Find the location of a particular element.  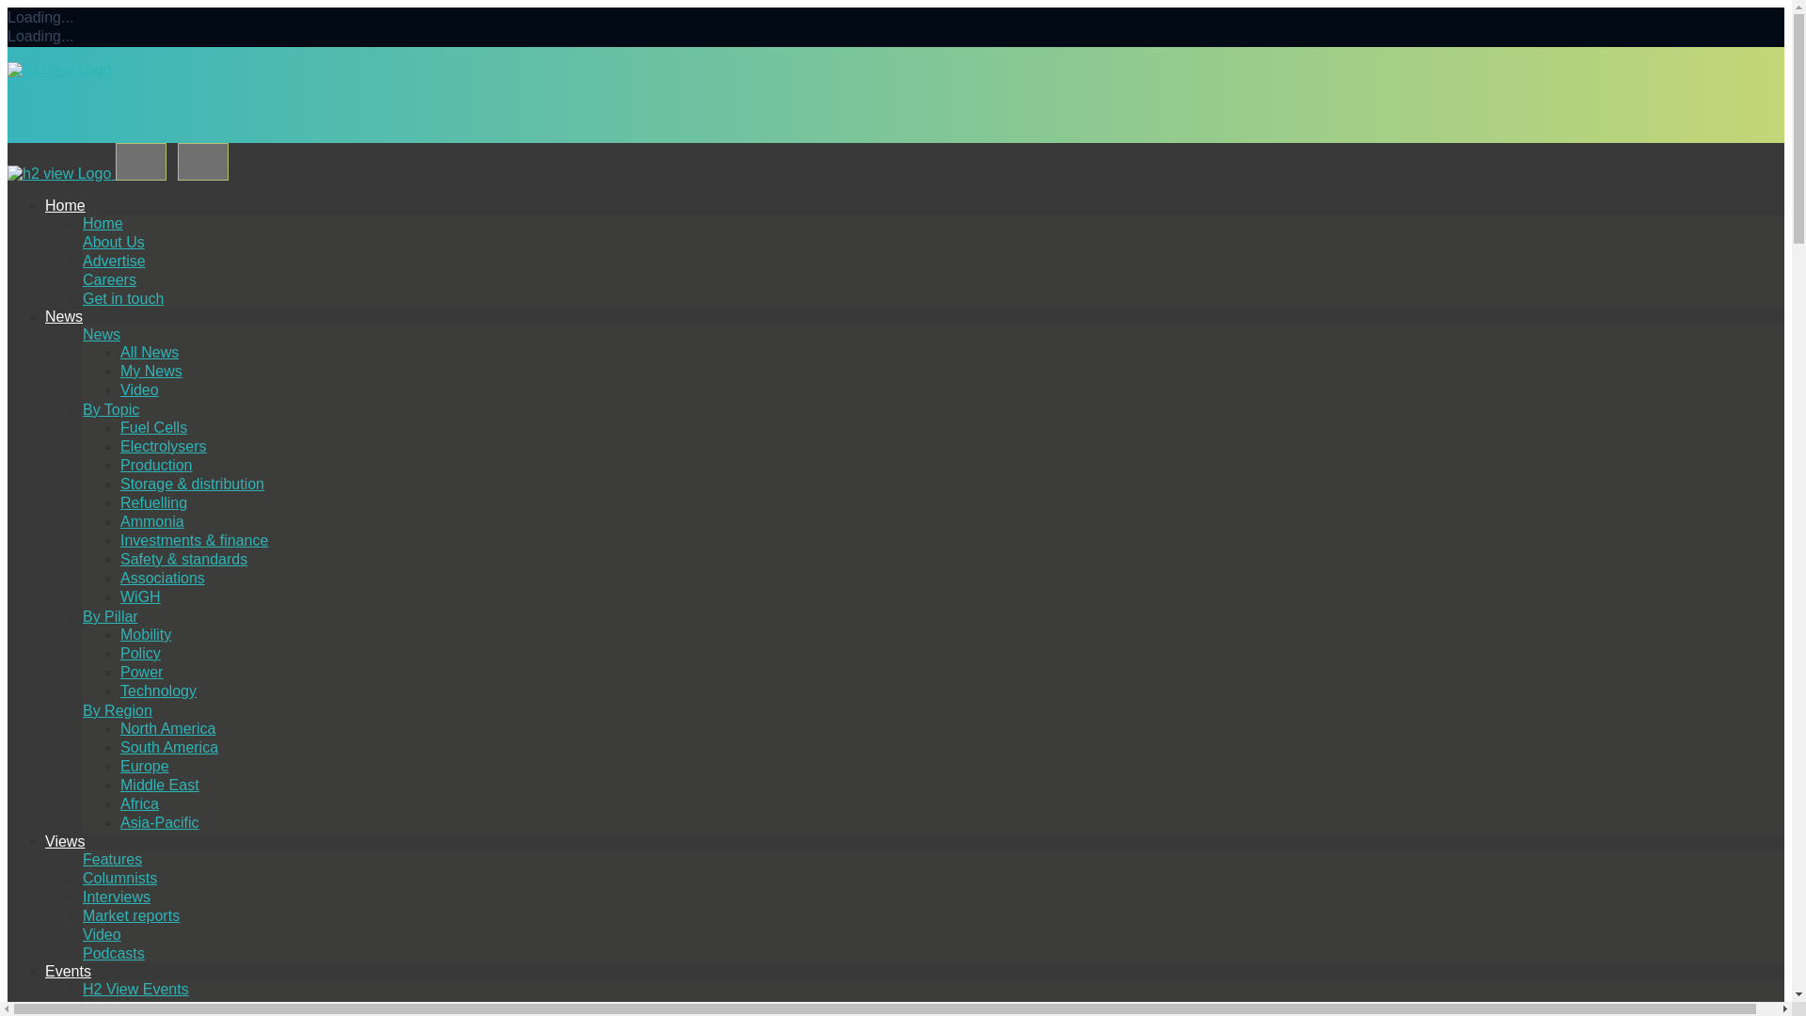

Home is located at coordinates (103, 223).